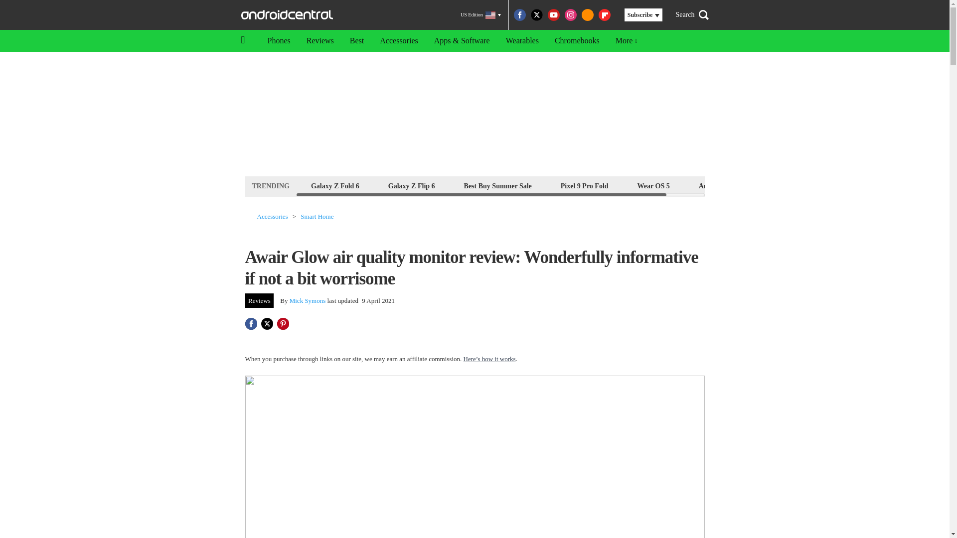 The height and width of the screenshot is (538, 957). Describe the element at coordinates (272, 216) in the screenshot. I see `Accessories` at that location.